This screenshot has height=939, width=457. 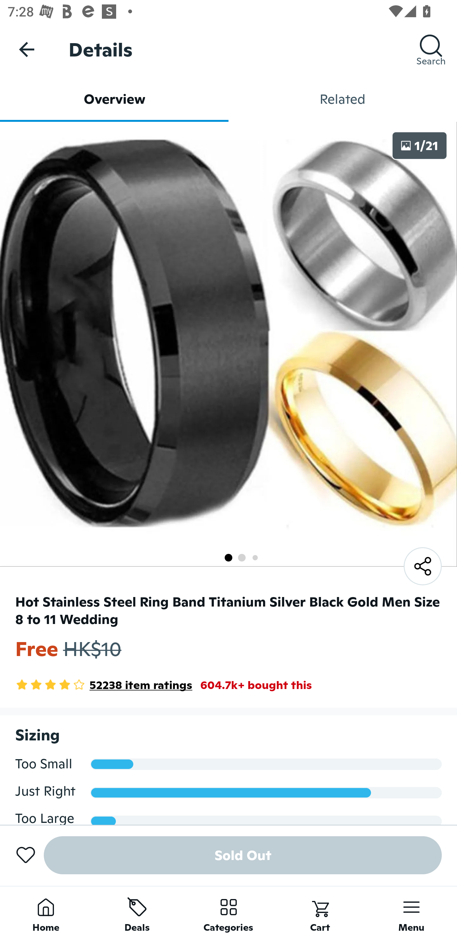 What do you see at coordinates (46, 912) in the screenshot?
I see `Home` at bounding box center [46, 912].